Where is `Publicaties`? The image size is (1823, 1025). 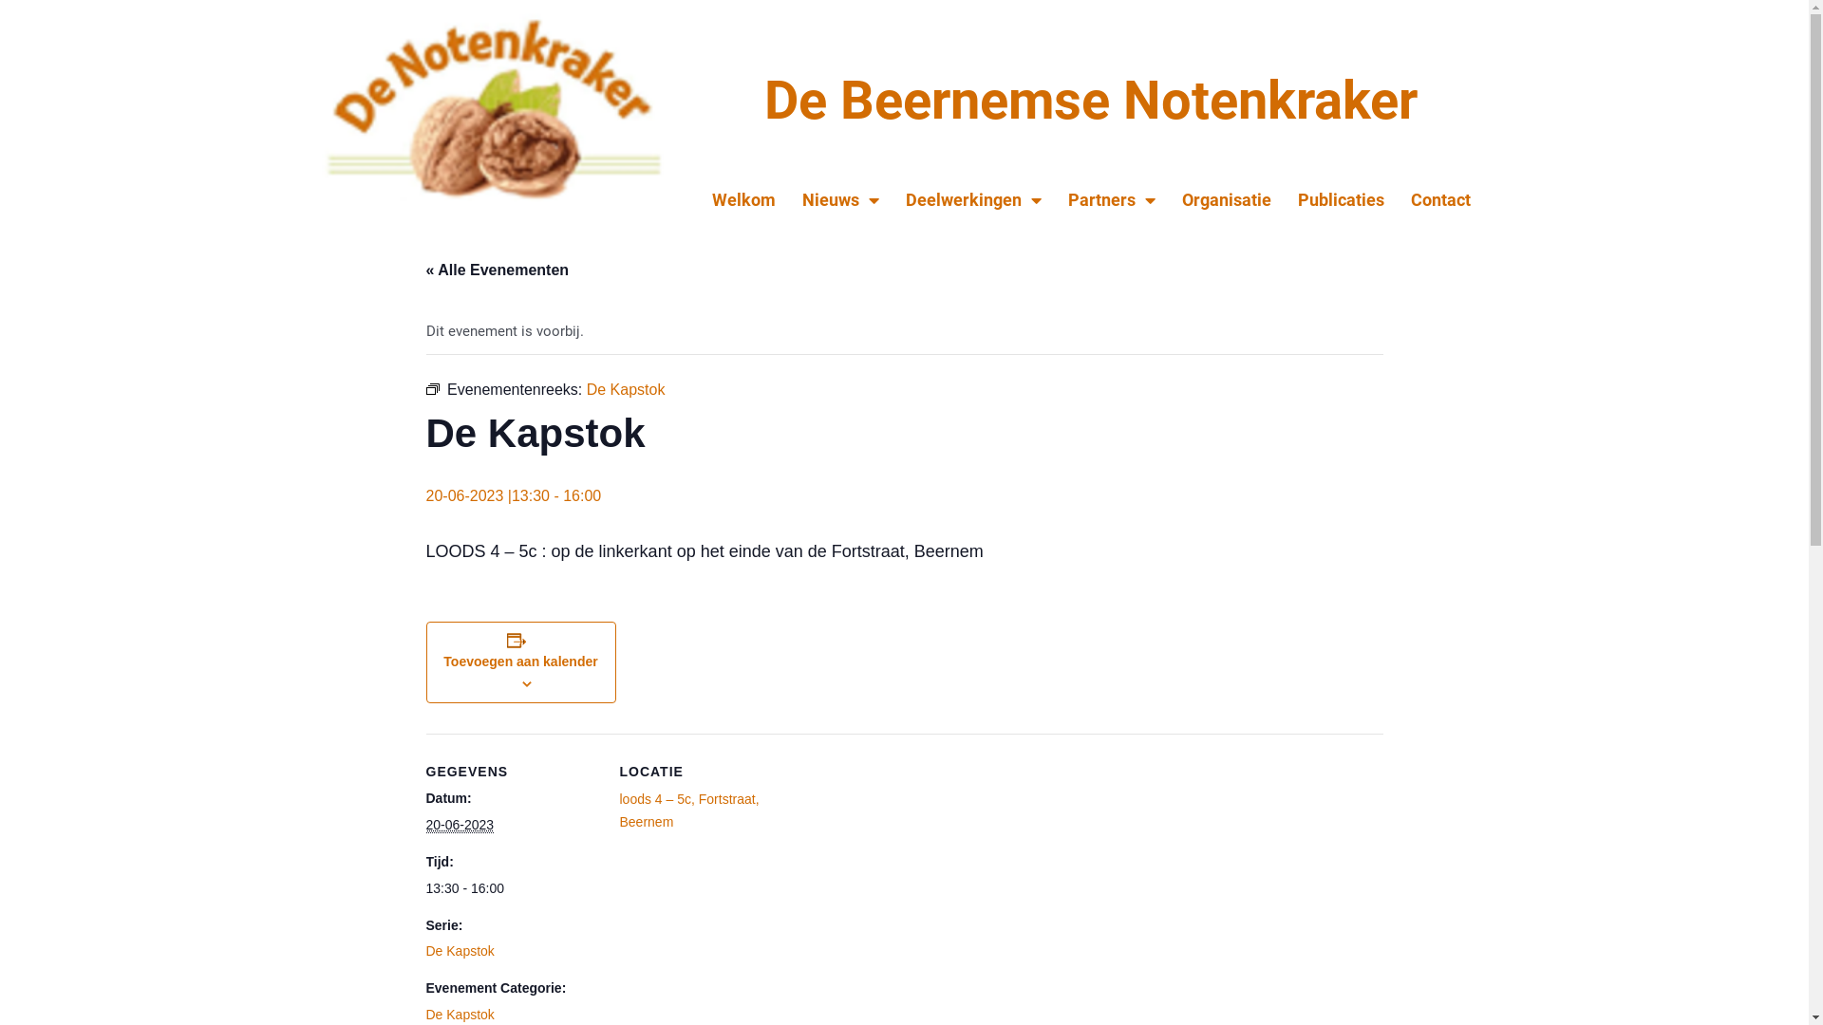
Publicaties is located at coordinates (1341, 199).